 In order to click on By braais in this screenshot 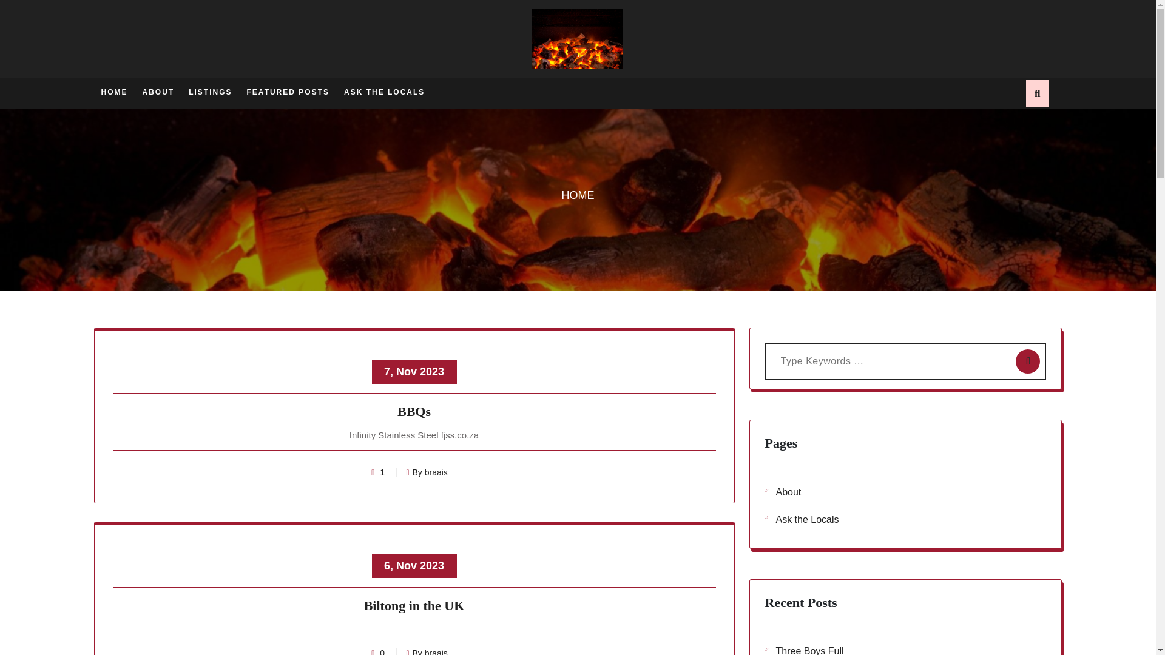, I will do `click(426, 651)`.